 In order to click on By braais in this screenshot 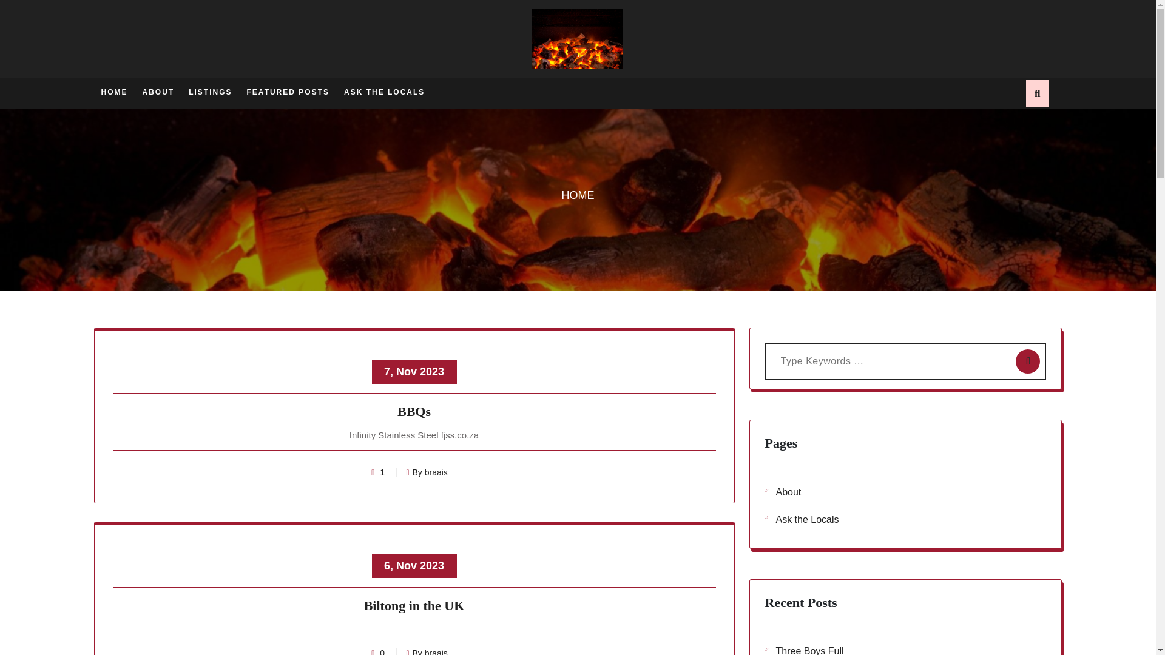, I will do `click(426, 651)`.